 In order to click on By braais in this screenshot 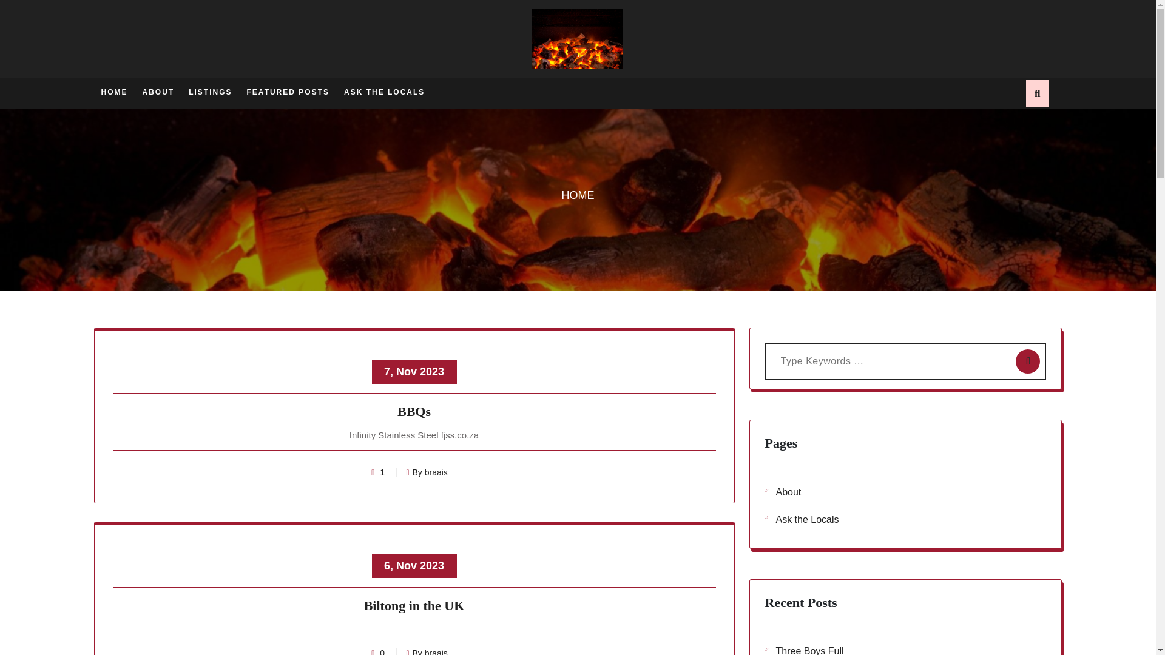, I will do `click(426, 651)`.